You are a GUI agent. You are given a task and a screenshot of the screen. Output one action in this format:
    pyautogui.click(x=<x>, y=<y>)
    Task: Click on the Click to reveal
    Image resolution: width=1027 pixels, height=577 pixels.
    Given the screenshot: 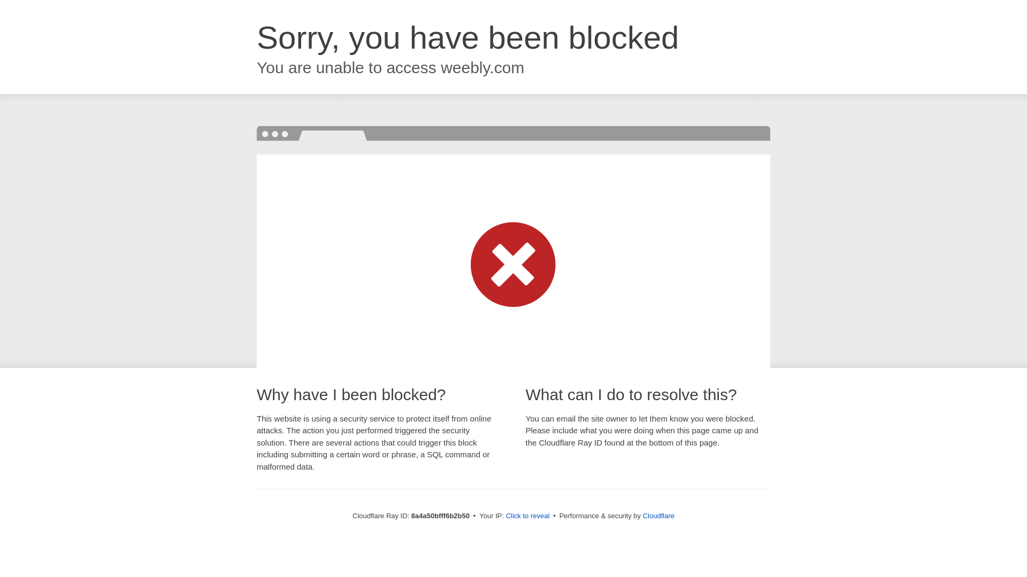 What is the action you would take?
    pyautogui.click(x=527, y=516)
    